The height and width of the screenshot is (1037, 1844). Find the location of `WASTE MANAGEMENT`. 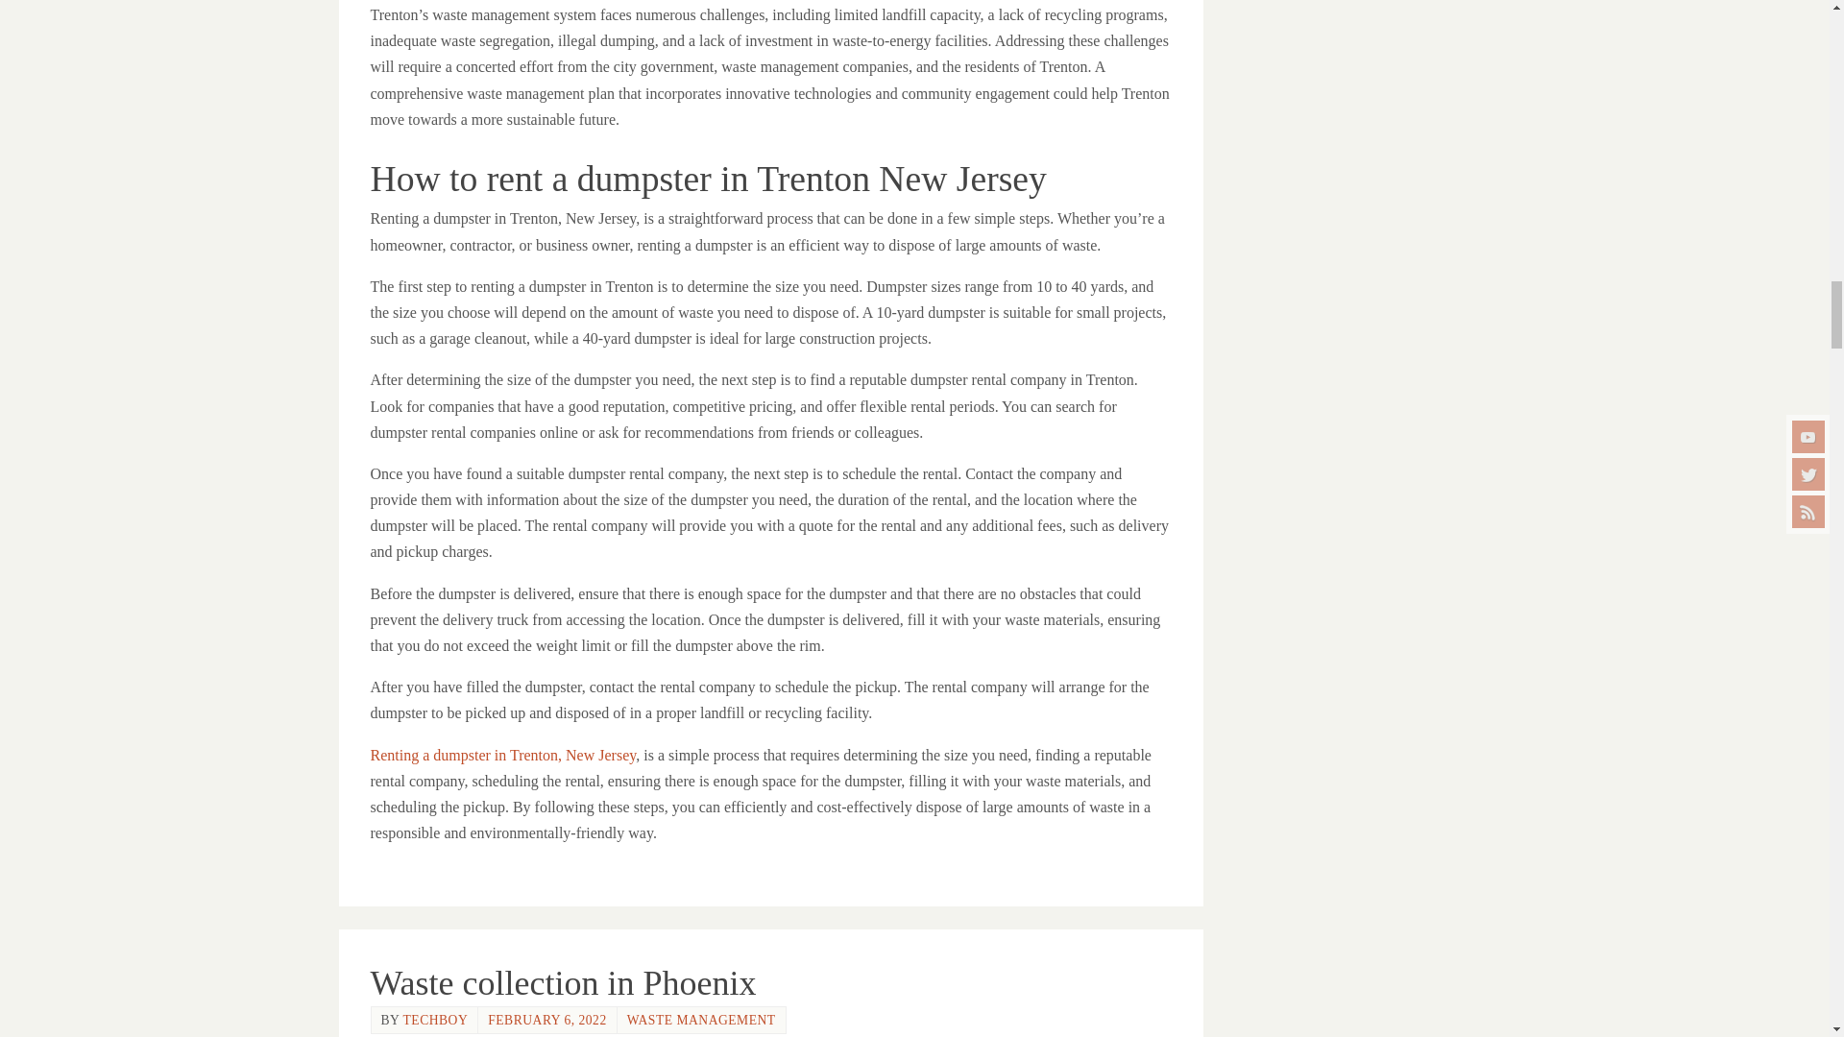

WASTE MANAGEMENT is located at coordinates (701, 1020).